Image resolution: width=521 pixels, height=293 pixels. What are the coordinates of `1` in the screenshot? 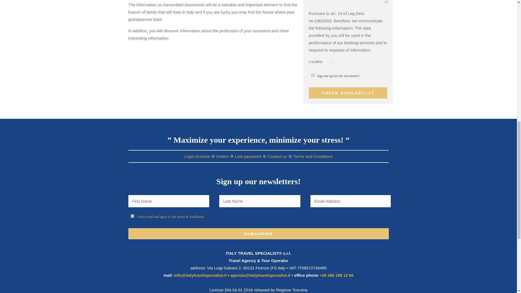 It's located at (313, 75).